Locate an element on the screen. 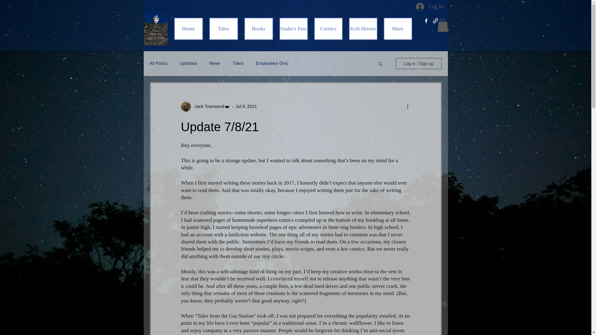 This screenshot has width=596, height=335. News is located at coordinates (215, 63).